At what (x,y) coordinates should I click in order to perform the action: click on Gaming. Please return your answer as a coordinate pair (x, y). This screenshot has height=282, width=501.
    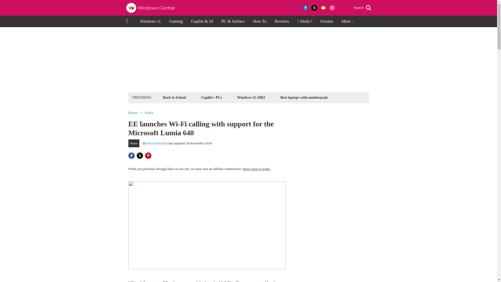
    Looking at the image, I should click on (176, 21).